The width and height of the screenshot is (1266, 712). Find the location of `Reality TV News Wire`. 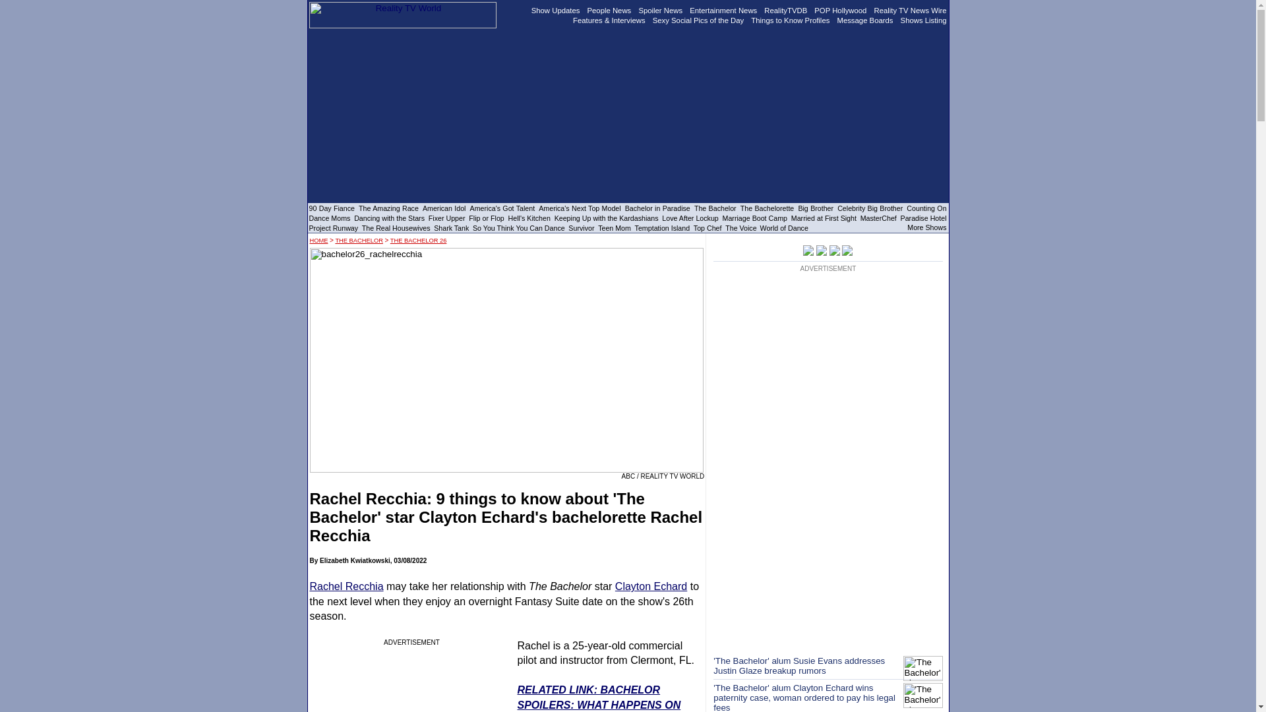

Reality TV News Wire is located at coordinates (911, 10).